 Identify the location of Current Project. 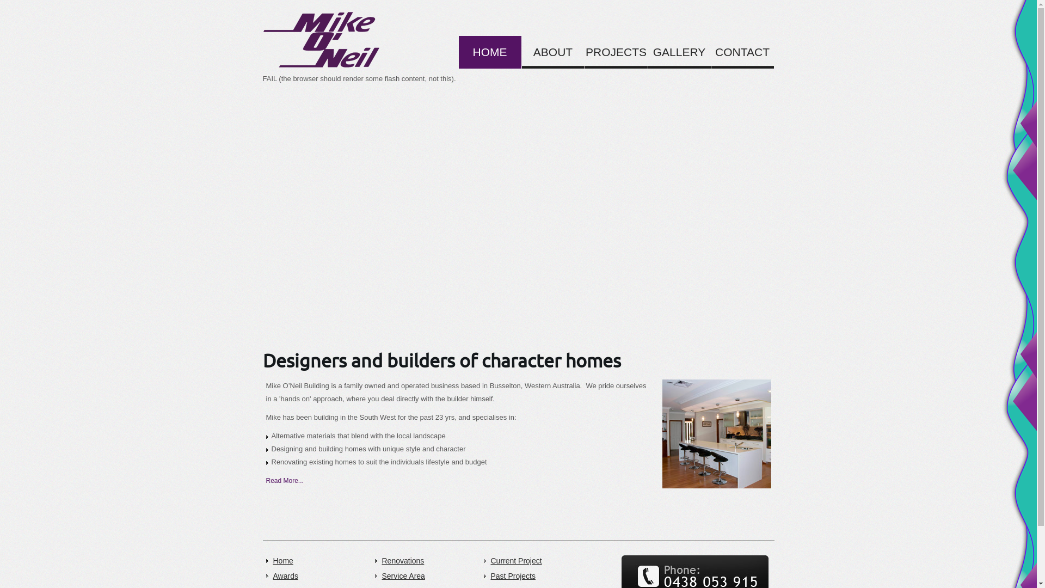
(534, 561).